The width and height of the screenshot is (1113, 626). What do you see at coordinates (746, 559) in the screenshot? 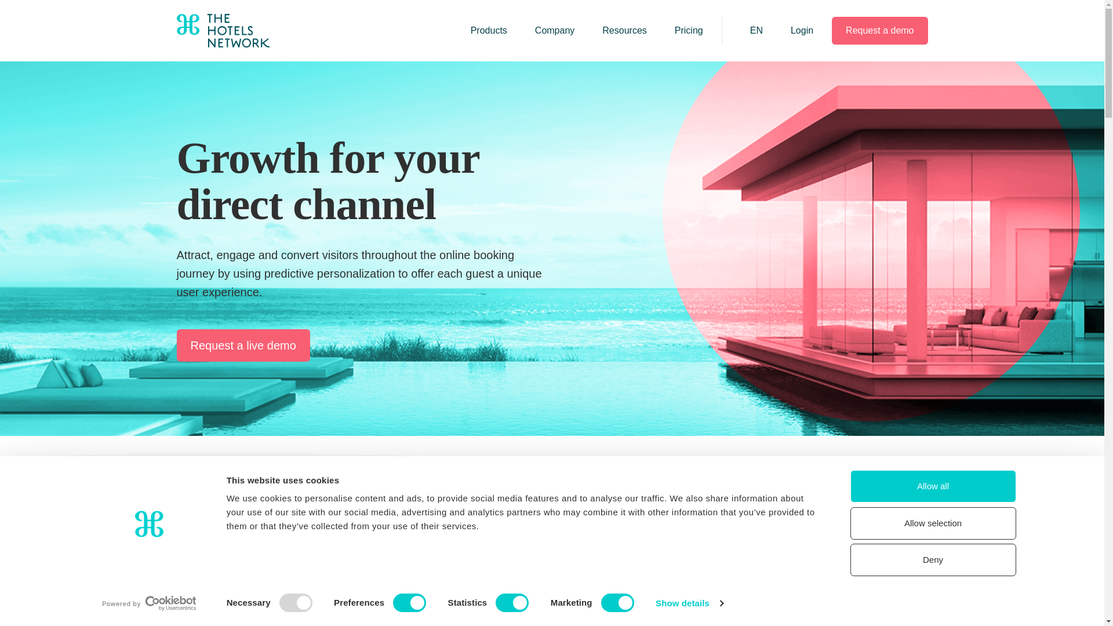
I see `0` at bounding box center [746, 559].